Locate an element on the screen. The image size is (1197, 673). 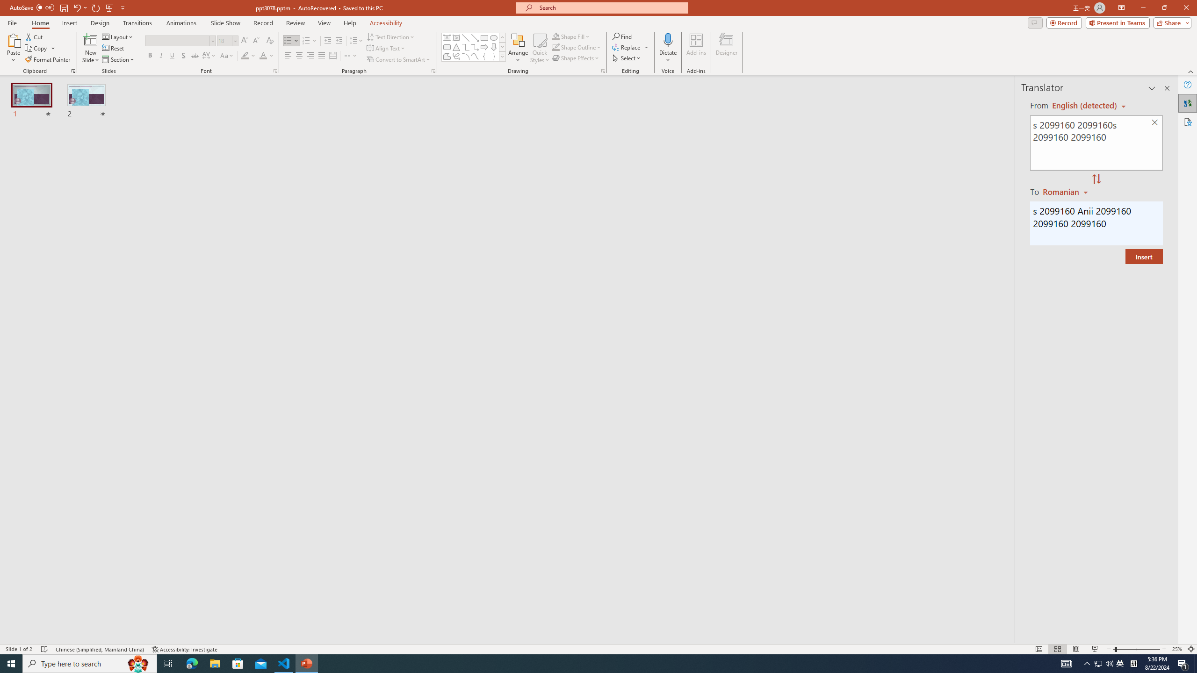
Zoom 25% is located at coordinates (1177, 649).